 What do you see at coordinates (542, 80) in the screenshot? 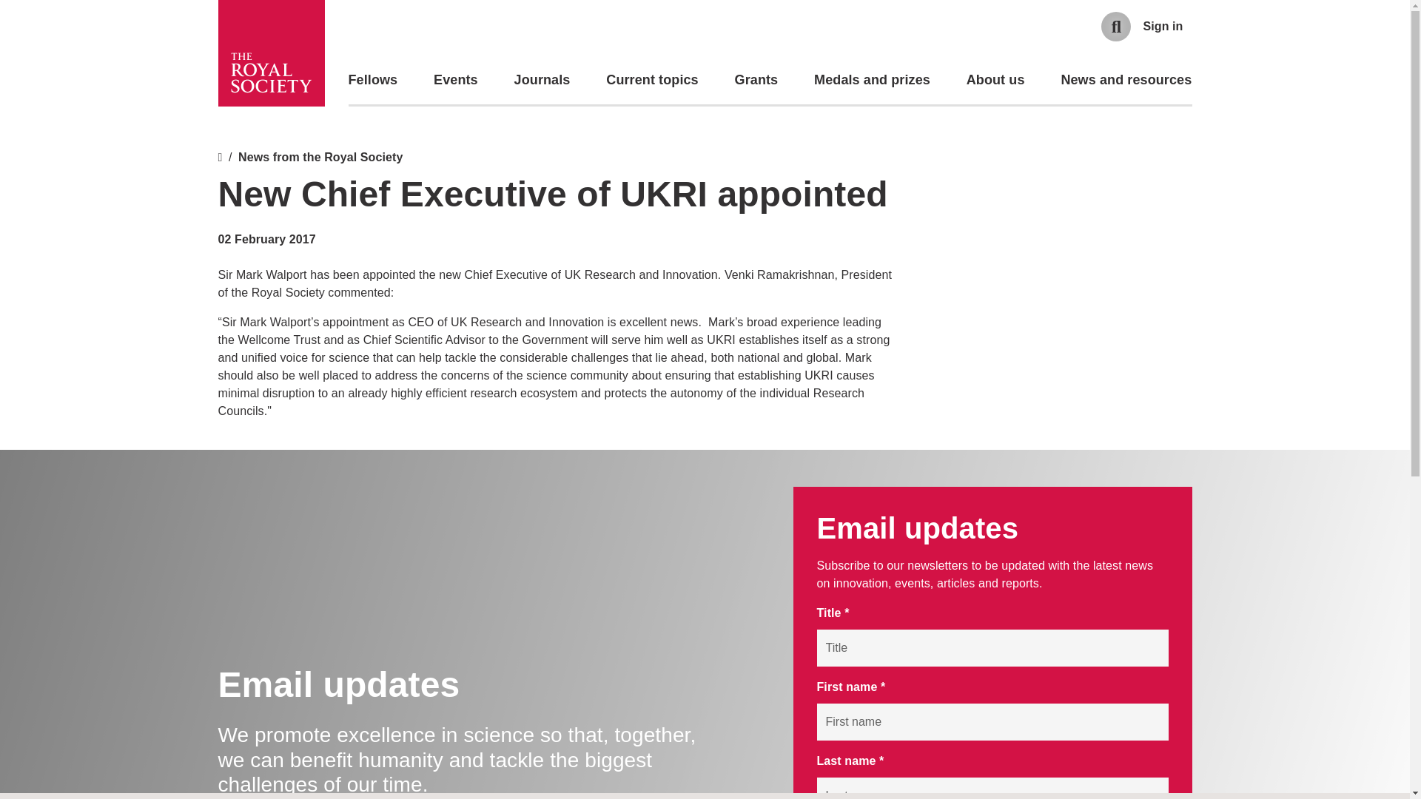
I see `Journals` at bounding box center [542, 80].